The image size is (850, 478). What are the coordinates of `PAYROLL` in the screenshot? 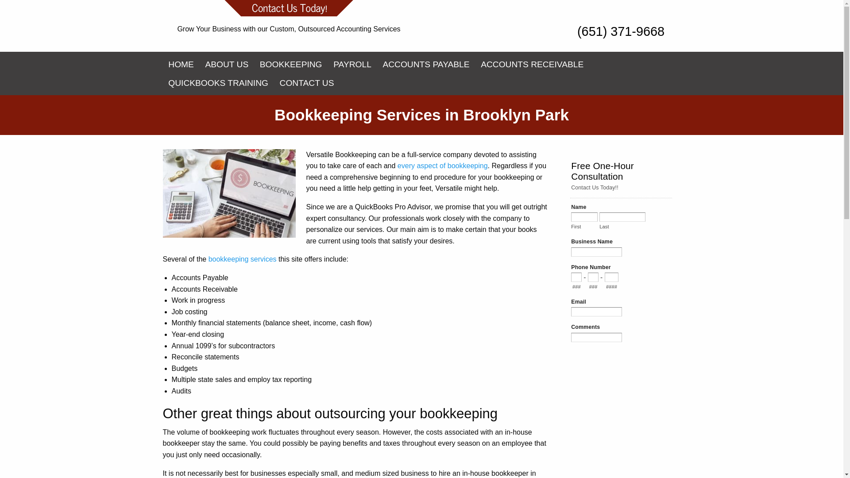 It's located at (352, 65).